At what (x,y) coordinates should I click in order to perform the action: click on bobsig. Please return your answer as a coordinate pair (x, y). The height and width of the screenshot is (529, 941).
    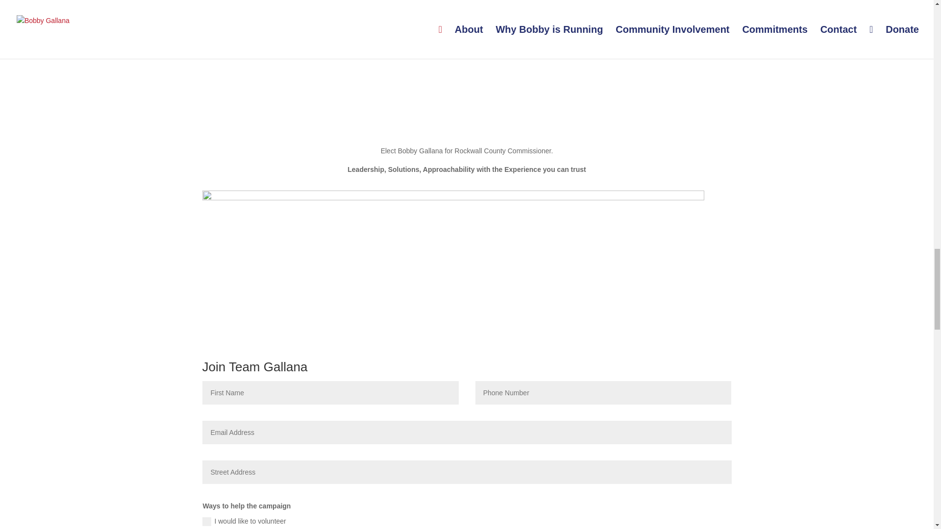
    Looking at the image, I should click on (453, 235).